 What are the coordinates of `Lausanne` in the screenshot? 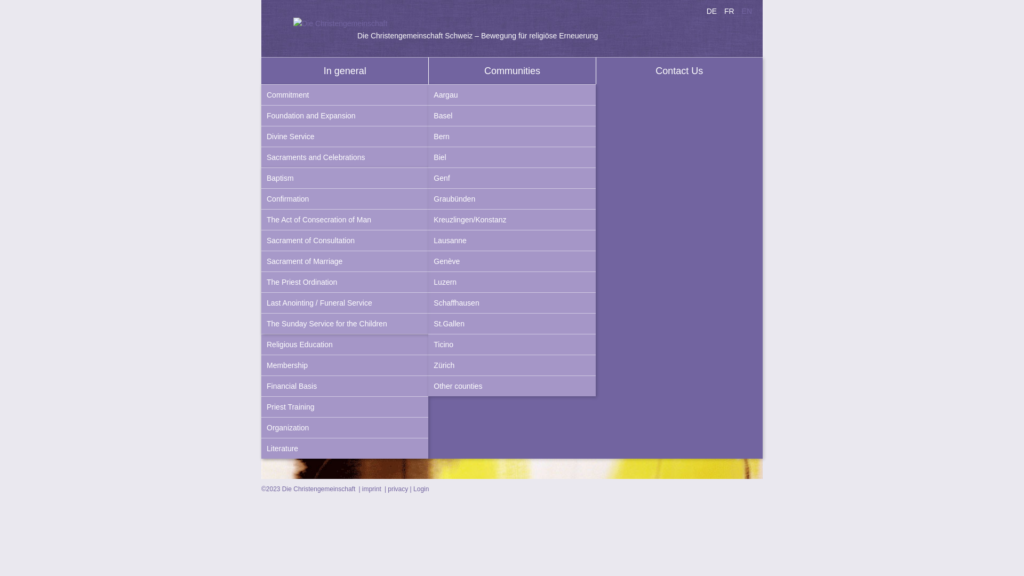 It's located at (512, 240).